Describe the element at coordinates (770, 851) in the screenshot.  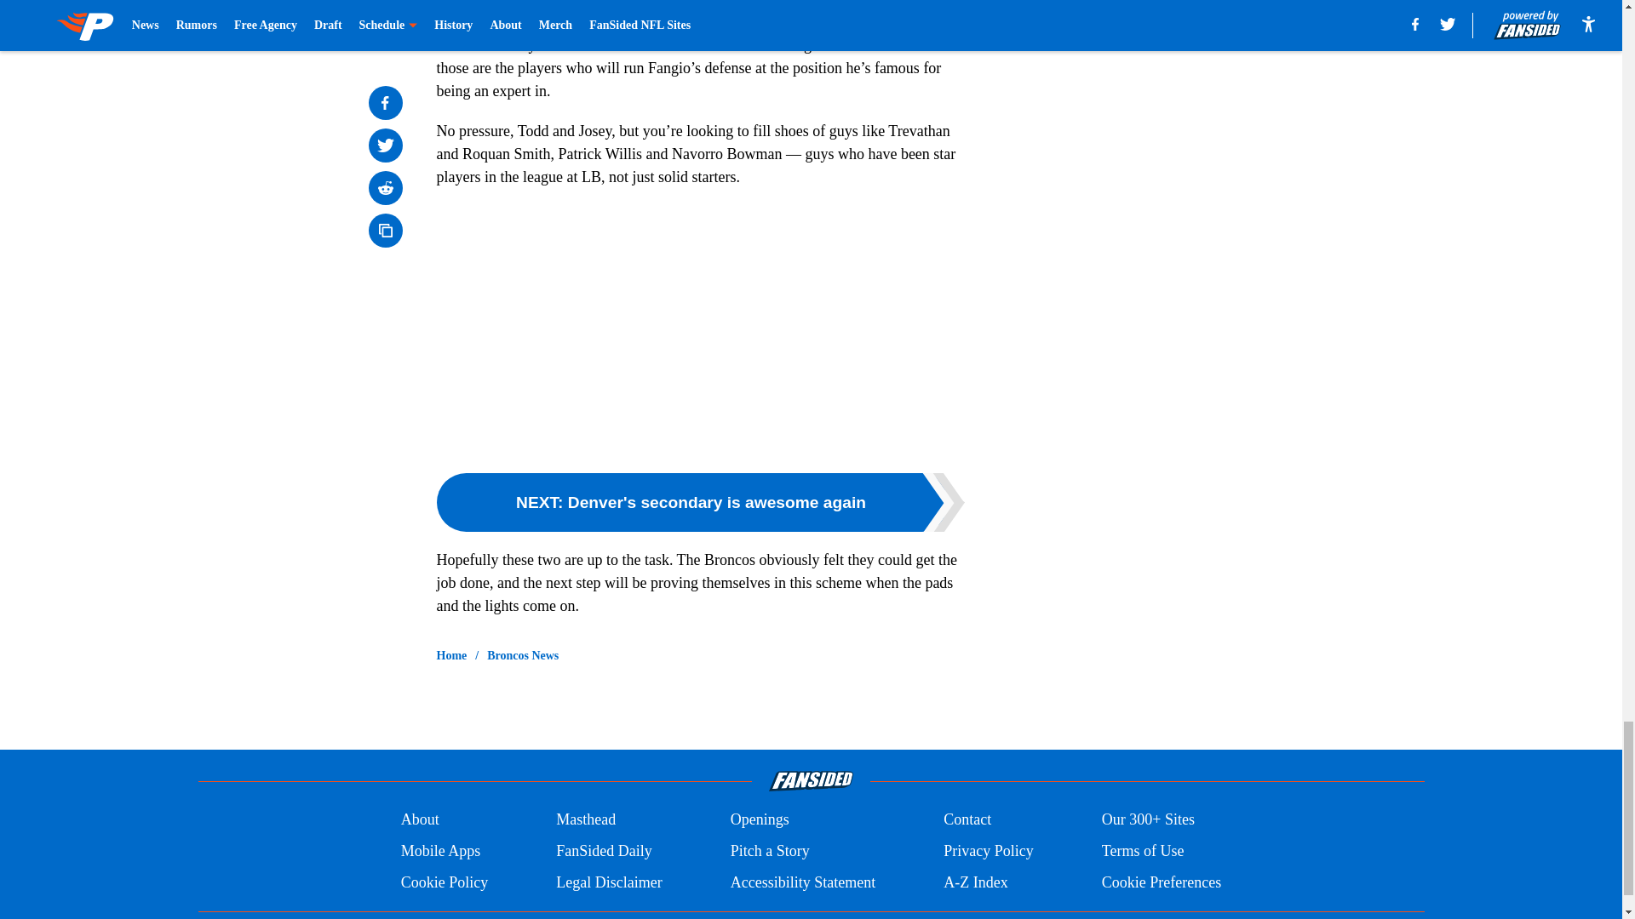
I see `Pitch a Story` at that location.